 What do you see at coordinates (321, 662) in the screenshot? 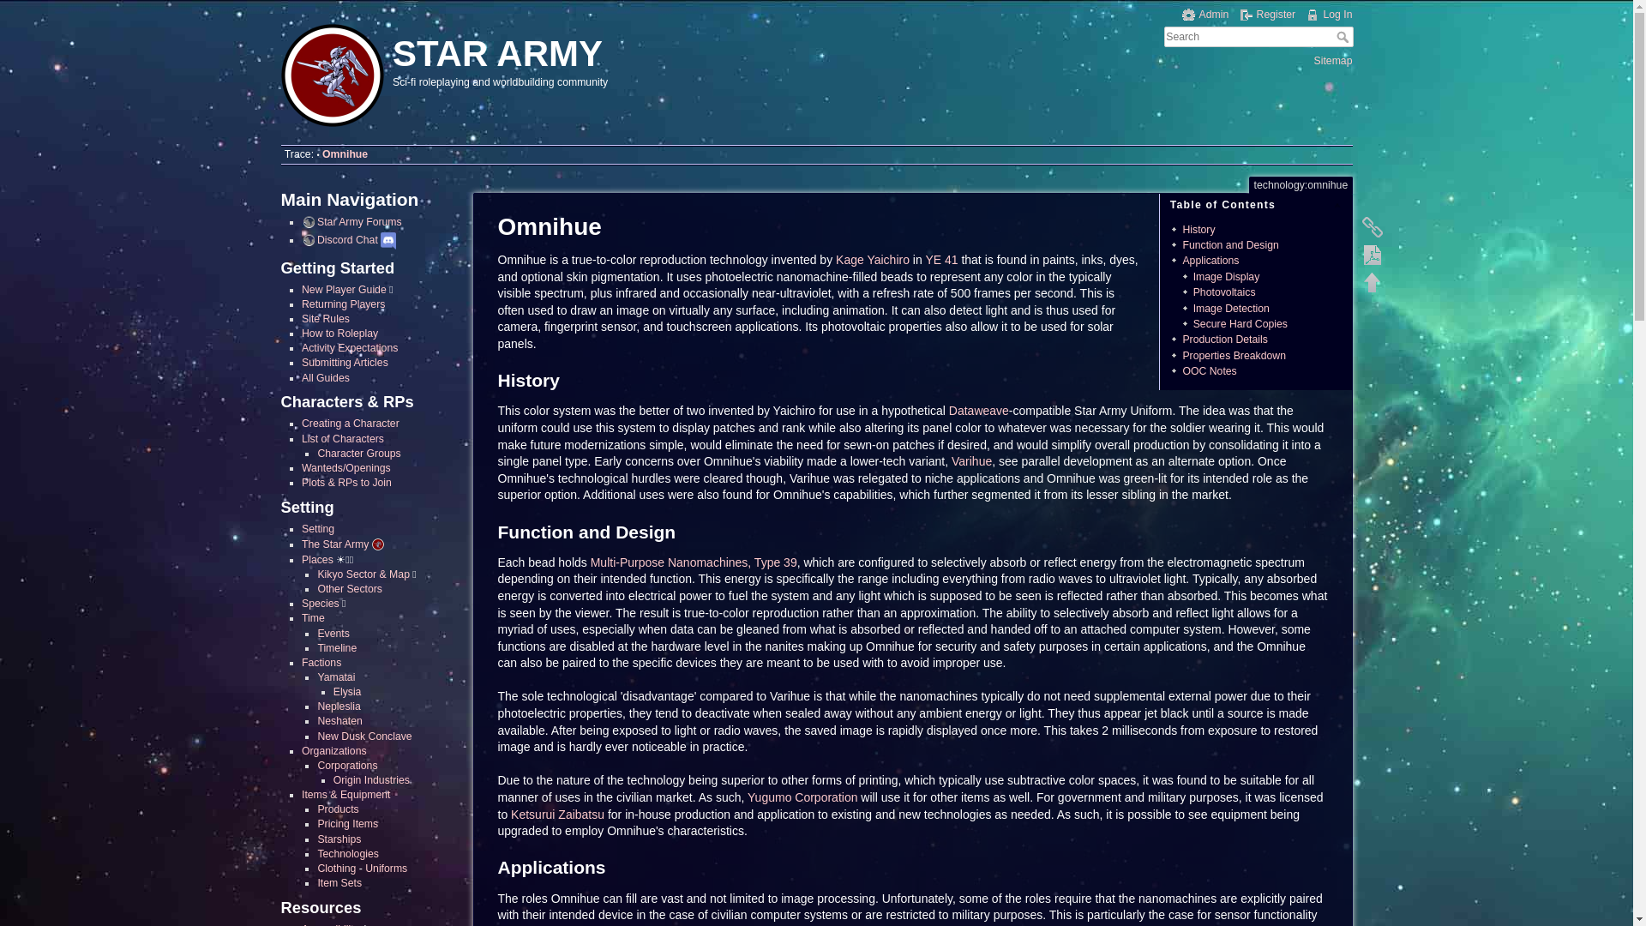
I see `Factions` at bounding box center [321, 662].